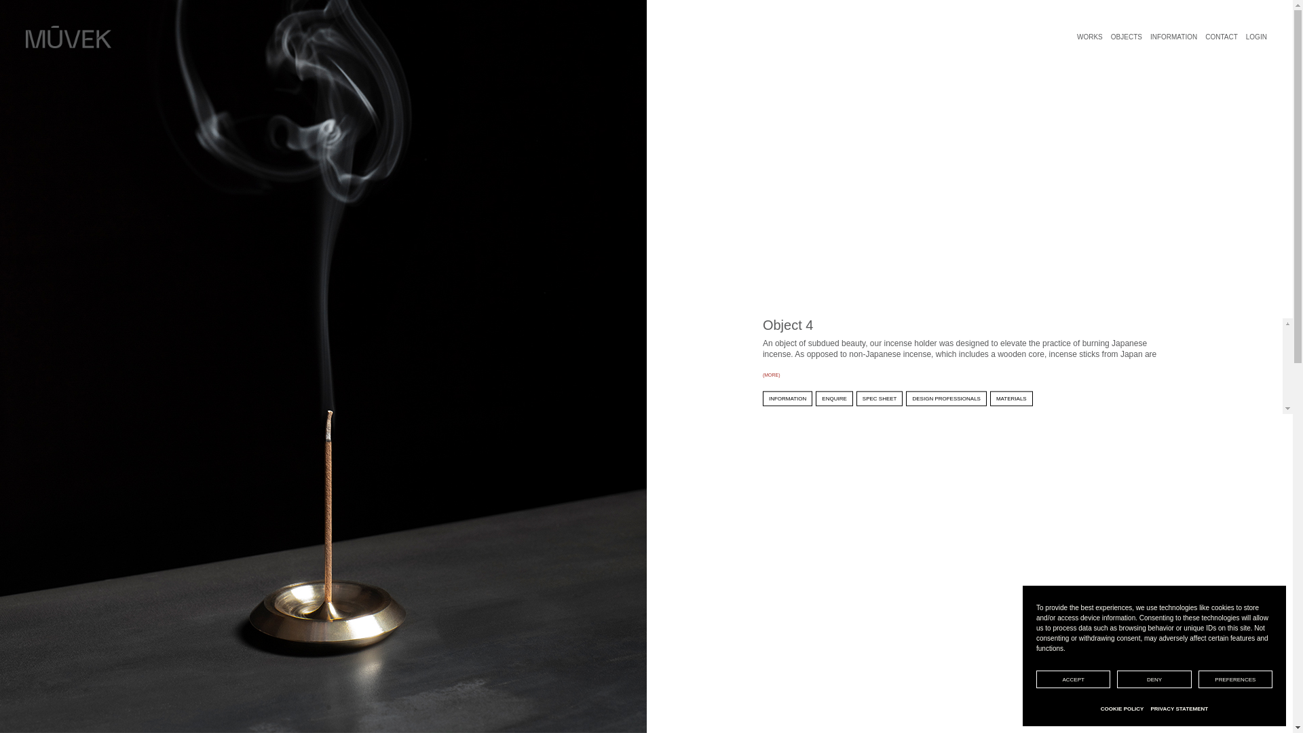 This screenshot has height=733, width=1303. I want to click on ENQUIRE, so click(833, 398).